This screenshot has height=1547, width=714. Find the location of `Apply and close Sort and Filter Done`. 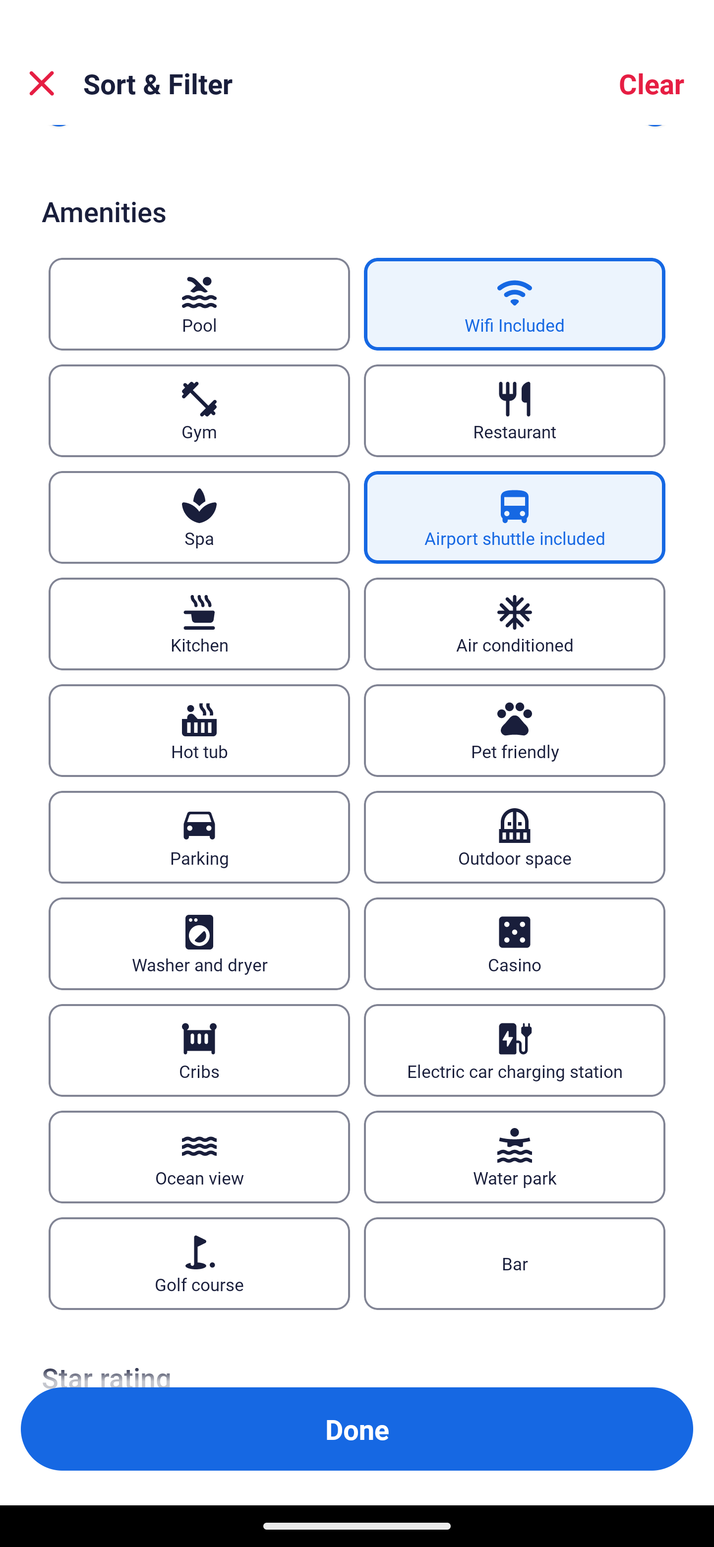

Apply and close Sort and Filter Done is located at coordinates (357, 1429).